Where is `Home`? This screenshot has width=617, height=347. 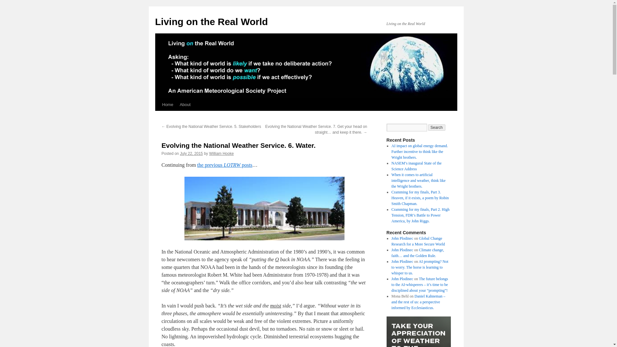
Home is located at coordinates (167, 104).